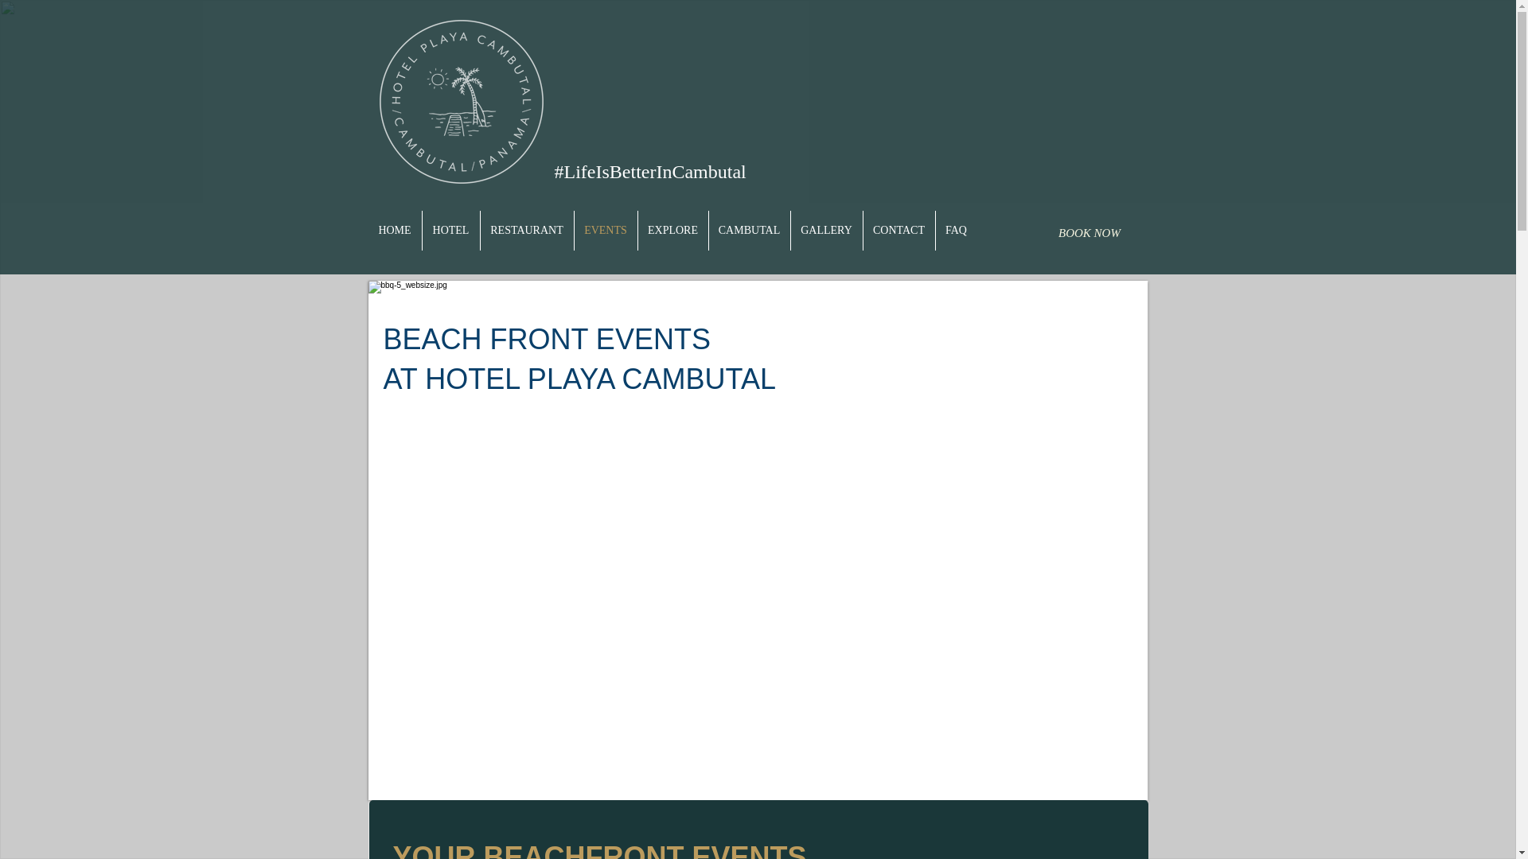  I want to click on BOOK NOW, so click(1089, 232).